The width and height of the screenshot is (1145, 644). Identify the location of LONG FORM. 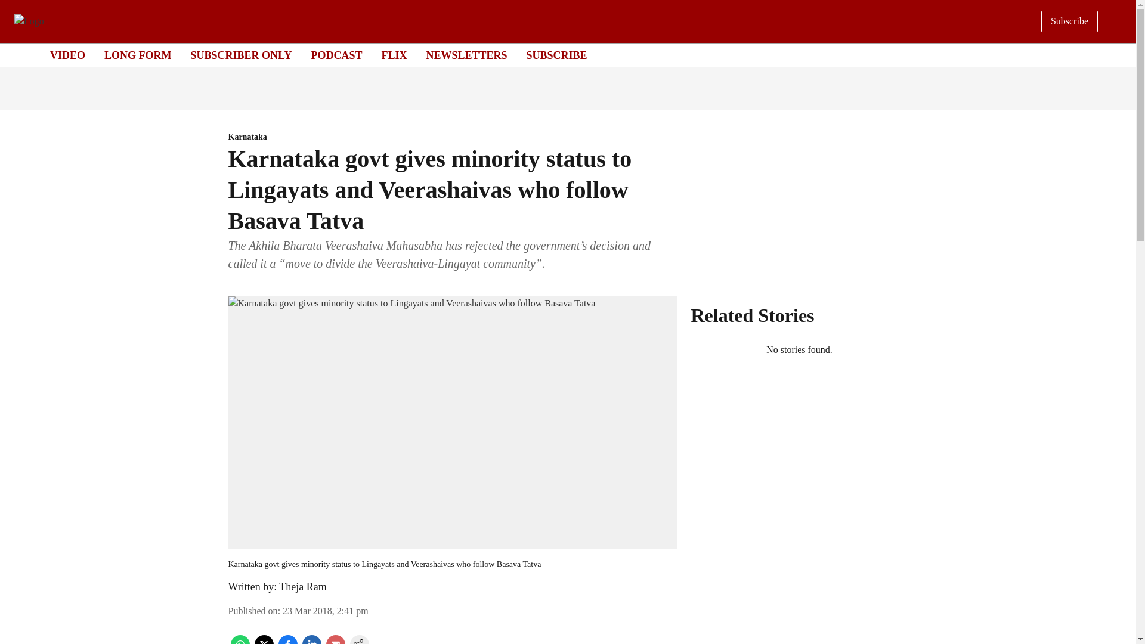
(138, 55).